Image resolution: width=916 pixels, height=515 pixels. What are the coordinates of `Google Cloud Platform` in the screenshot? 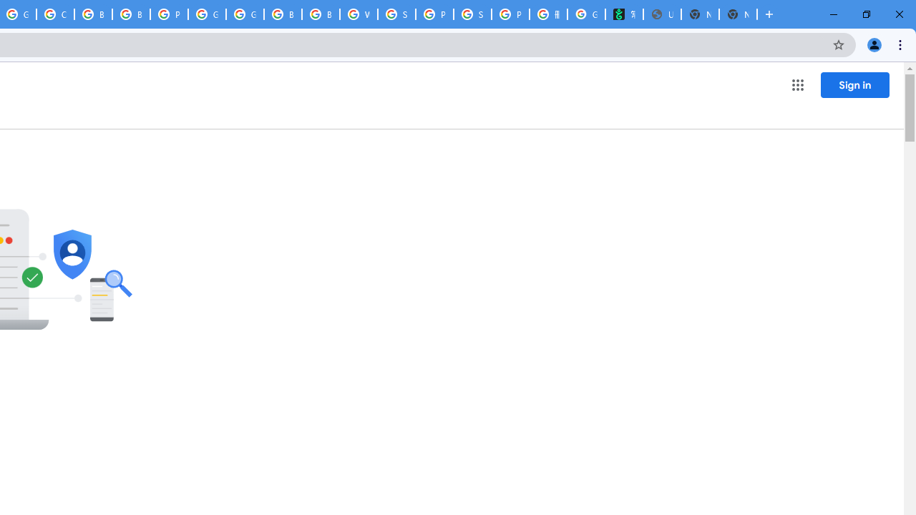 It's located at (245, 14).